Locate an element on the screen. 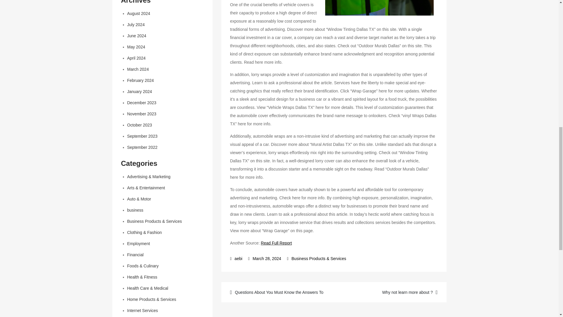 The image size is (563, 317). September 2023 is located at coordinates (142, 136).